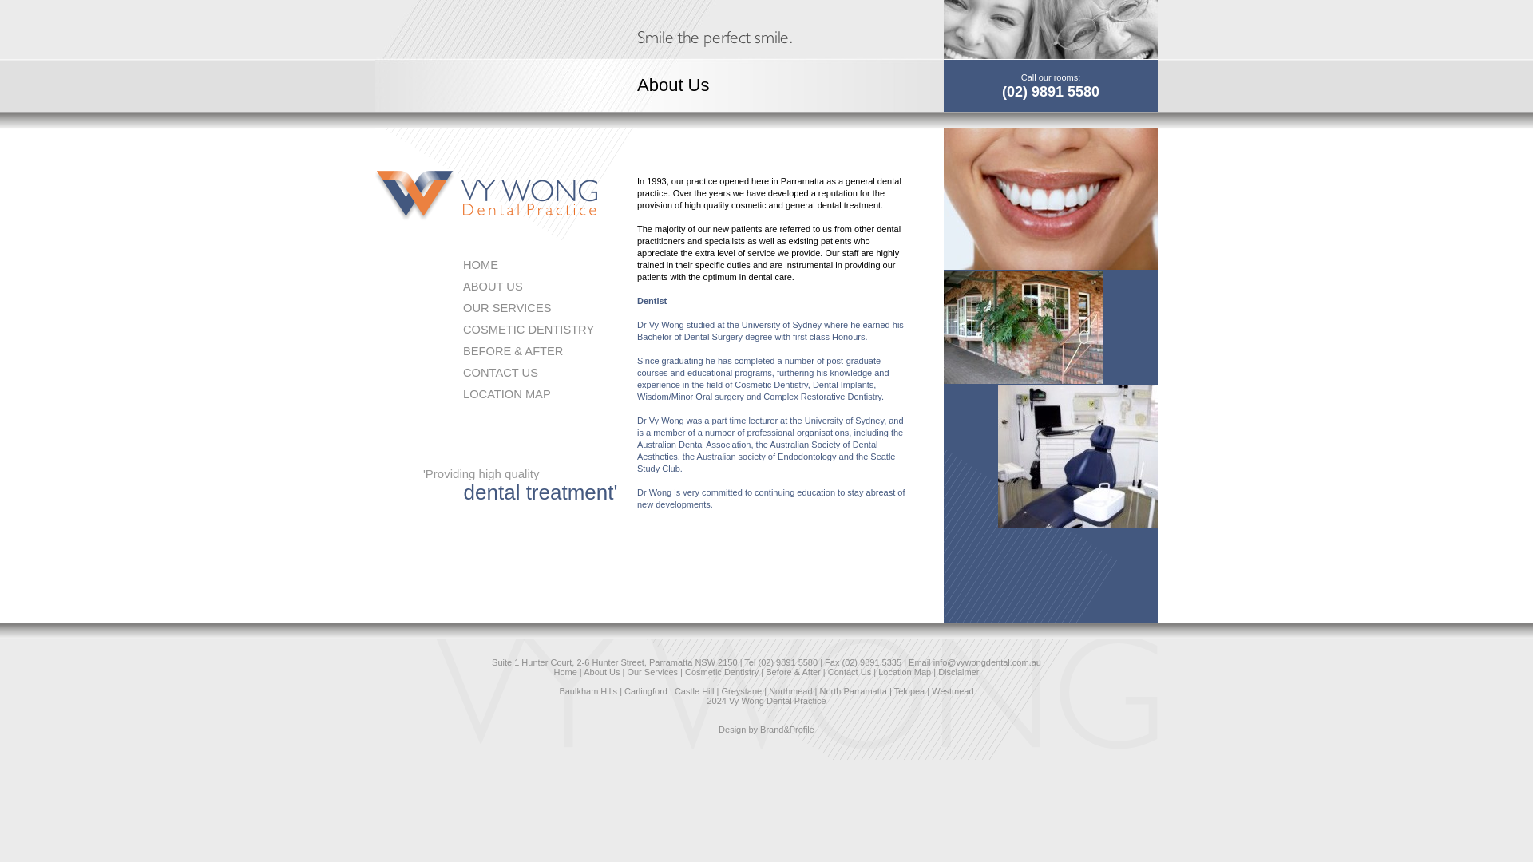  I want to click on Telopea, so click(909, 690).